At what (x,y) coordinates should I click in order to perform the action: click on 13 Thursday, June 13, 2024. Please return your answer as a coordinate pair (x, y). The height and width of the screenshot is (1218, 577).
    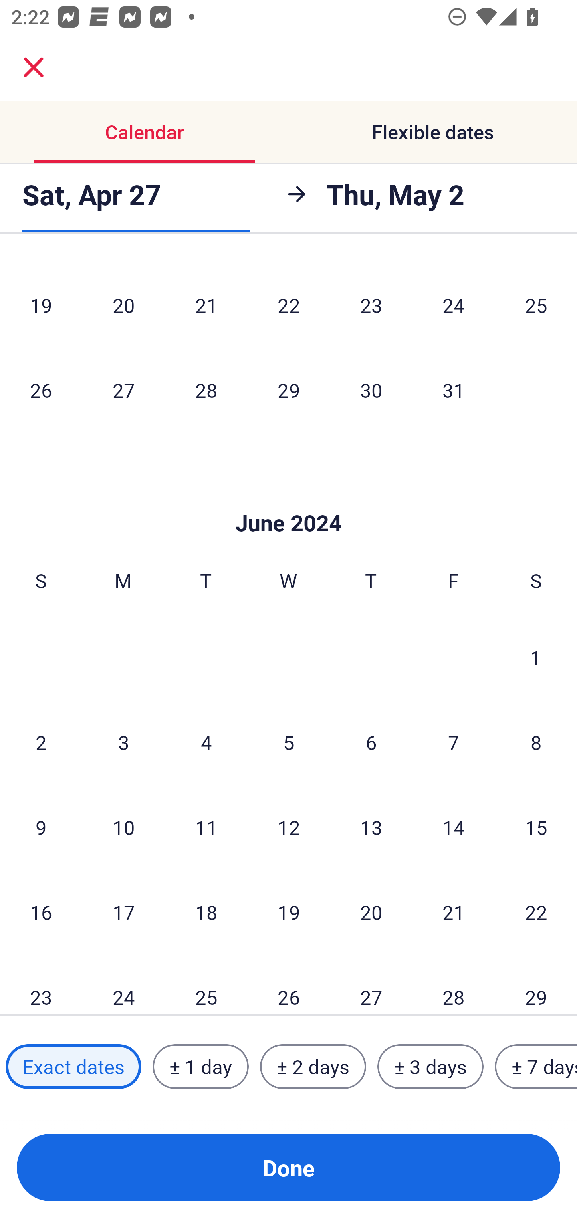
    Looking at the image, I should click on (371, 827).